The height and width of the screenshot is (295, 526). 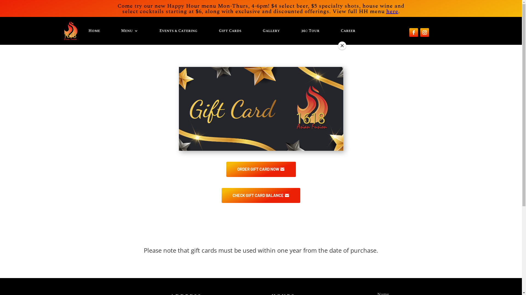 I want to click on Menu, so click(x=130, y=31).